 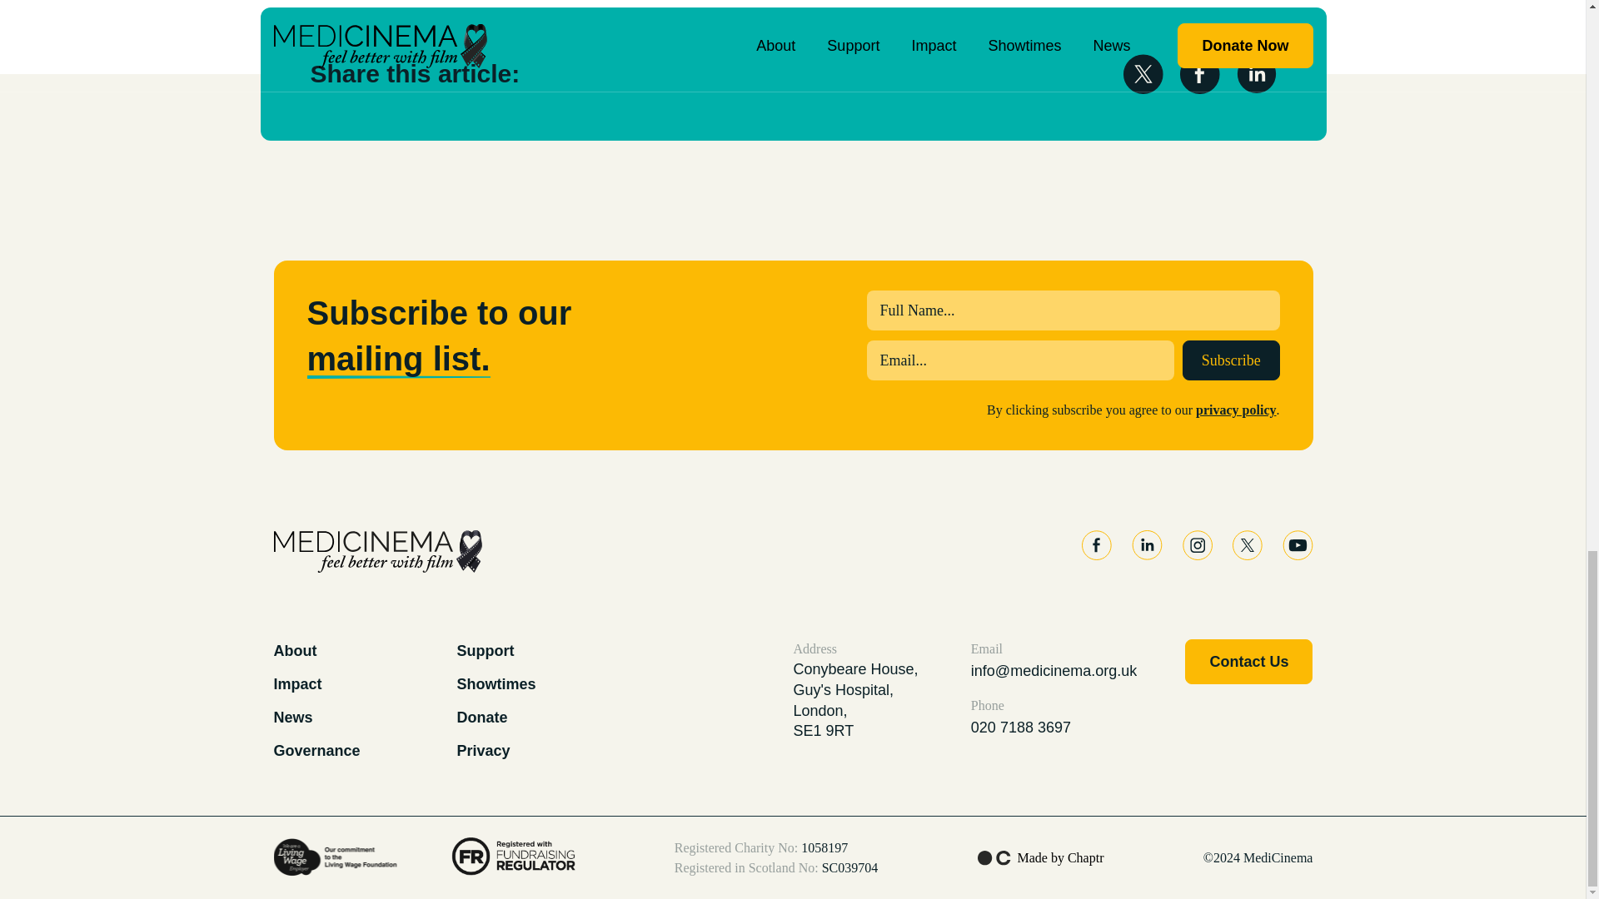 What do you see at coordinates (295, 651) in the screenshot?
I see `About` at bounding box center [295, 651].